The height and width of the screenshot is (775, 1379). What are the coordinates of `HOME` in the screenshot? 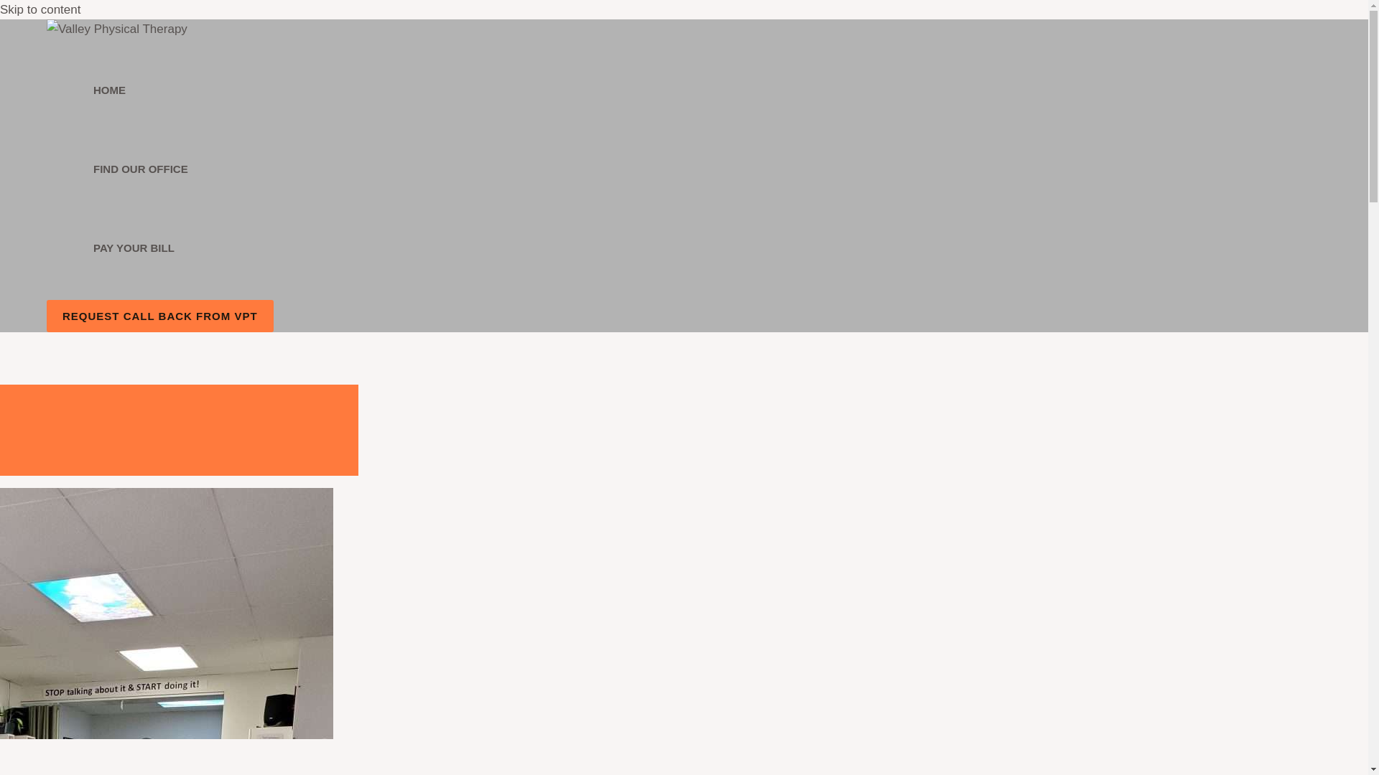 It's located at (141, 90).